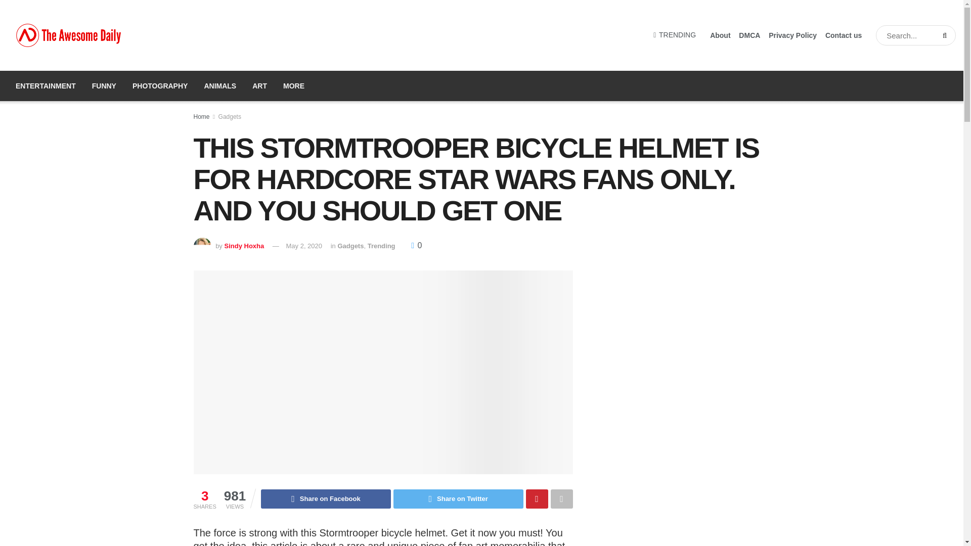 The height and width of the screenshot is (546, 971). I want to click on Share on Facebook, so click(326, 498).